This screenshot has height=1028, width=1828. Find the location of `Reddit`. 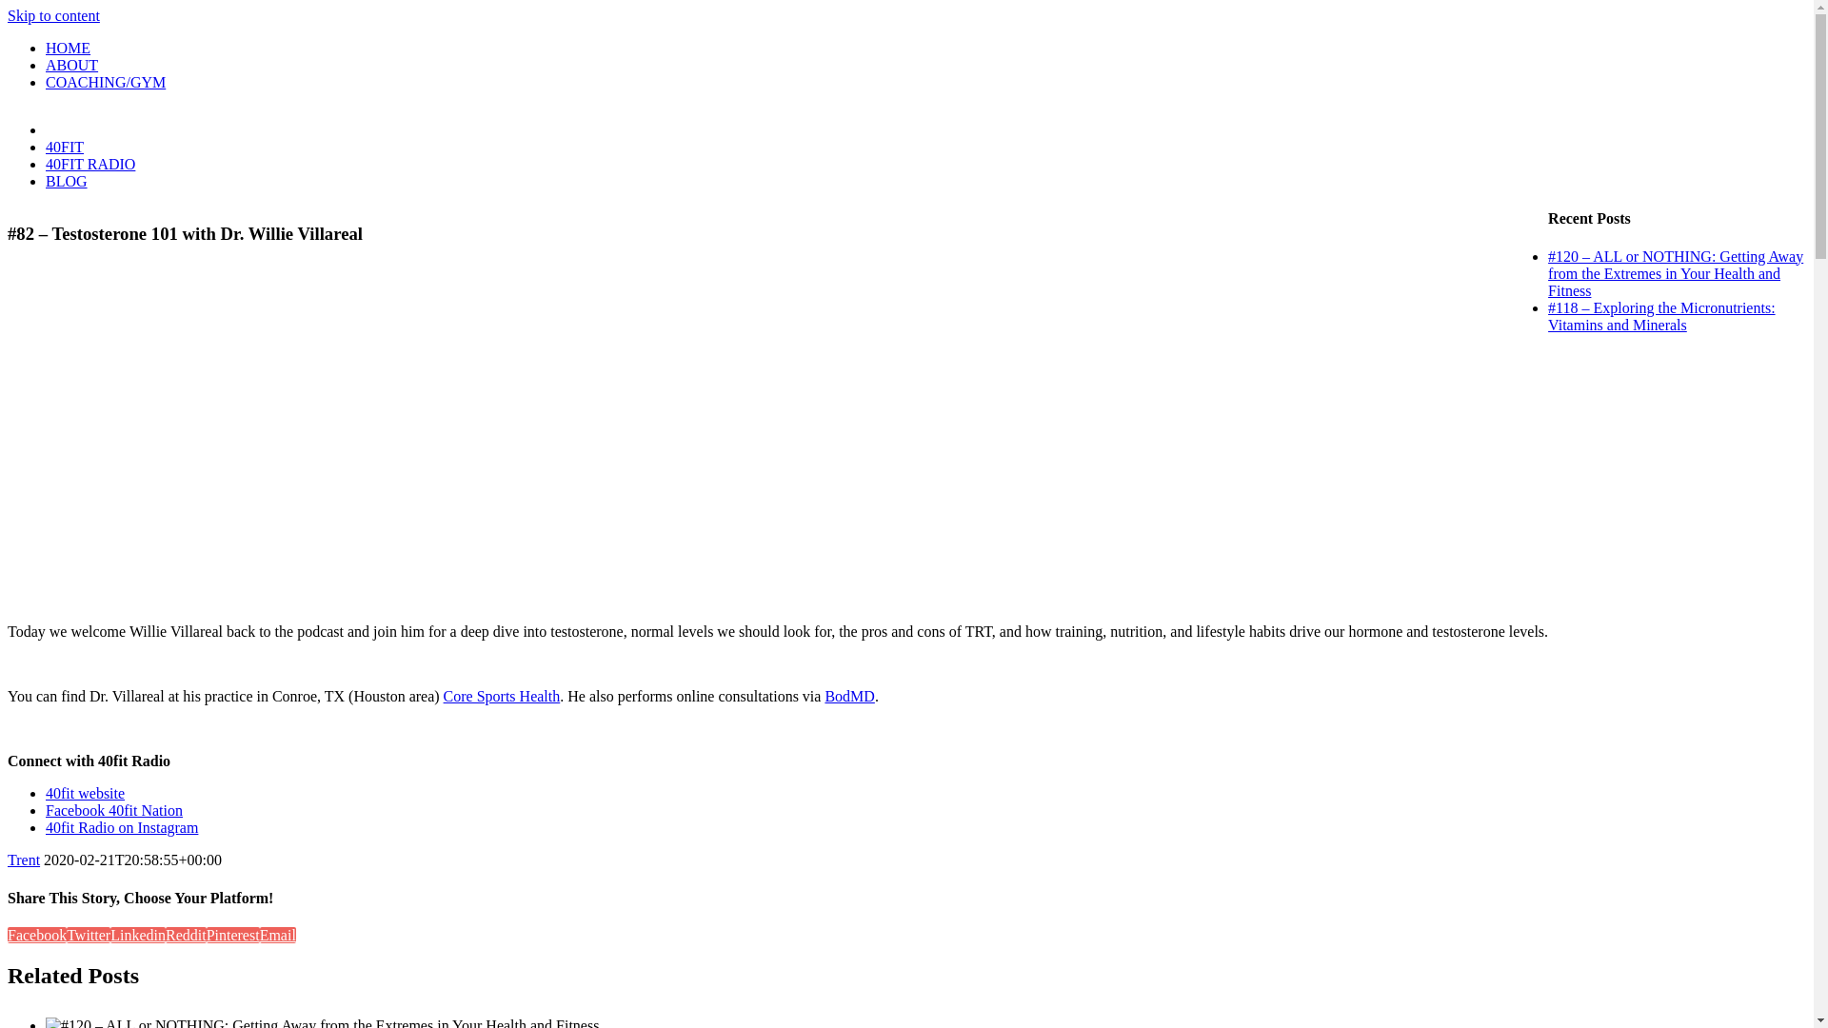

Reddit is located at coordinates (187, 935).